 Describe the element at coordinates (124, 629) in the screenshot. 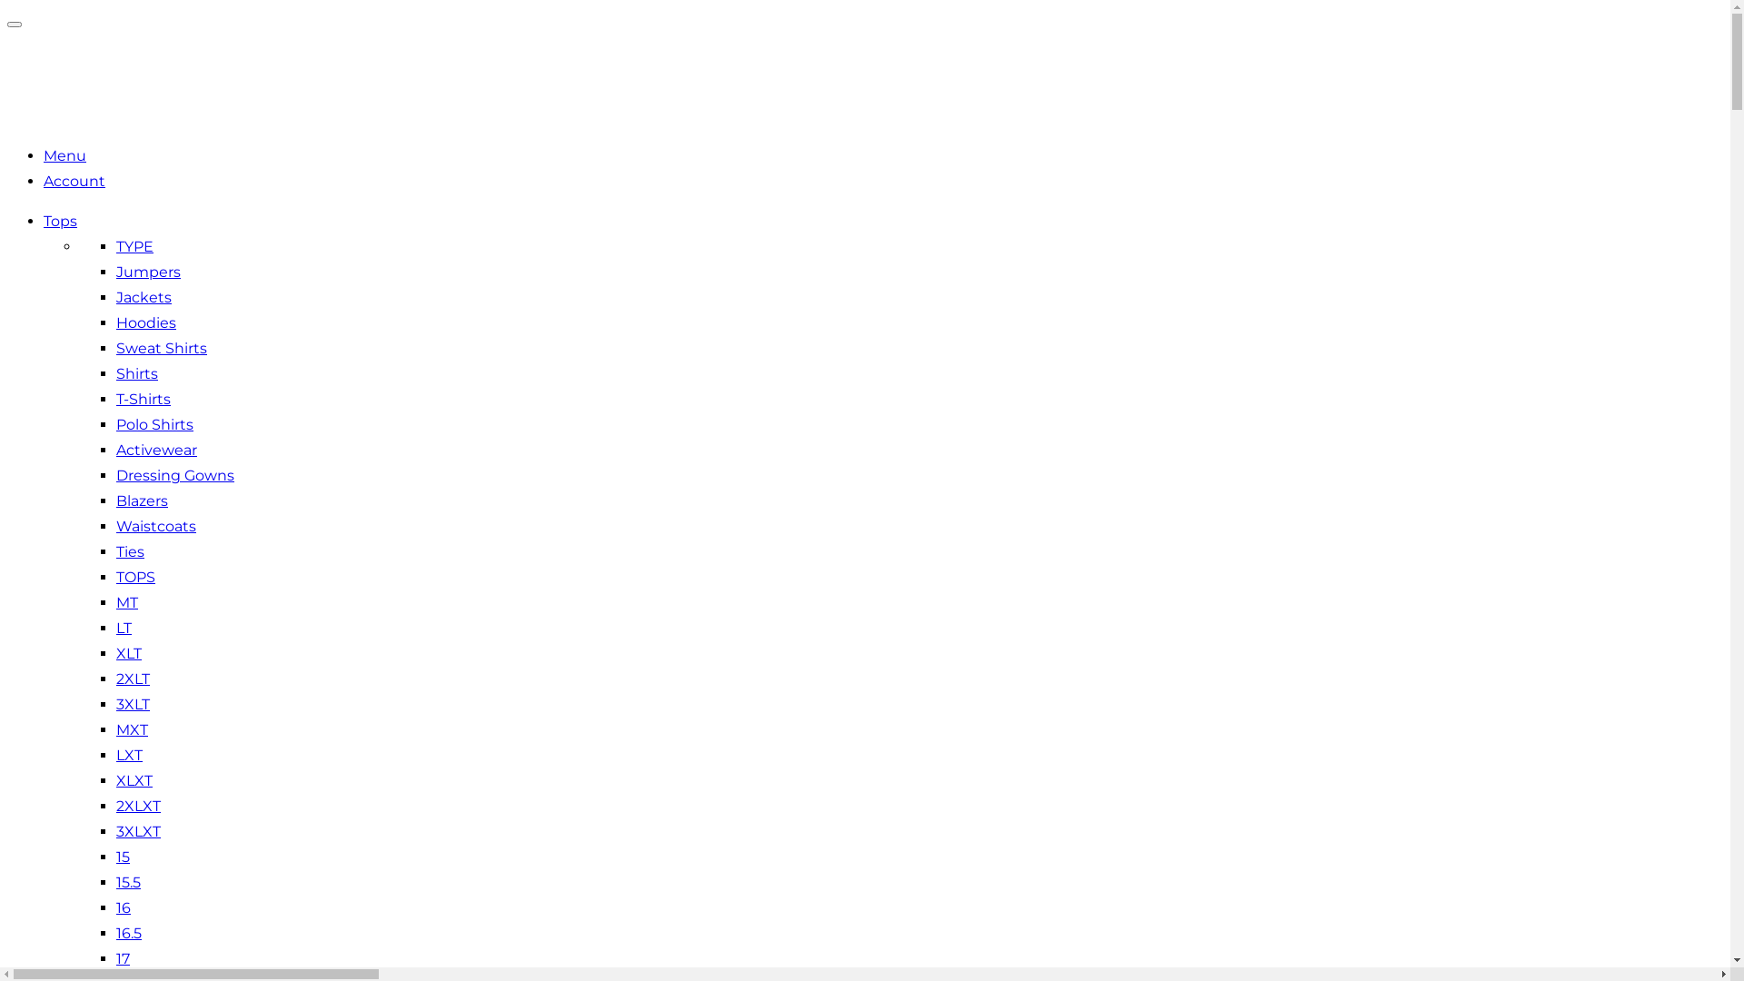

I see `LT` at that location.